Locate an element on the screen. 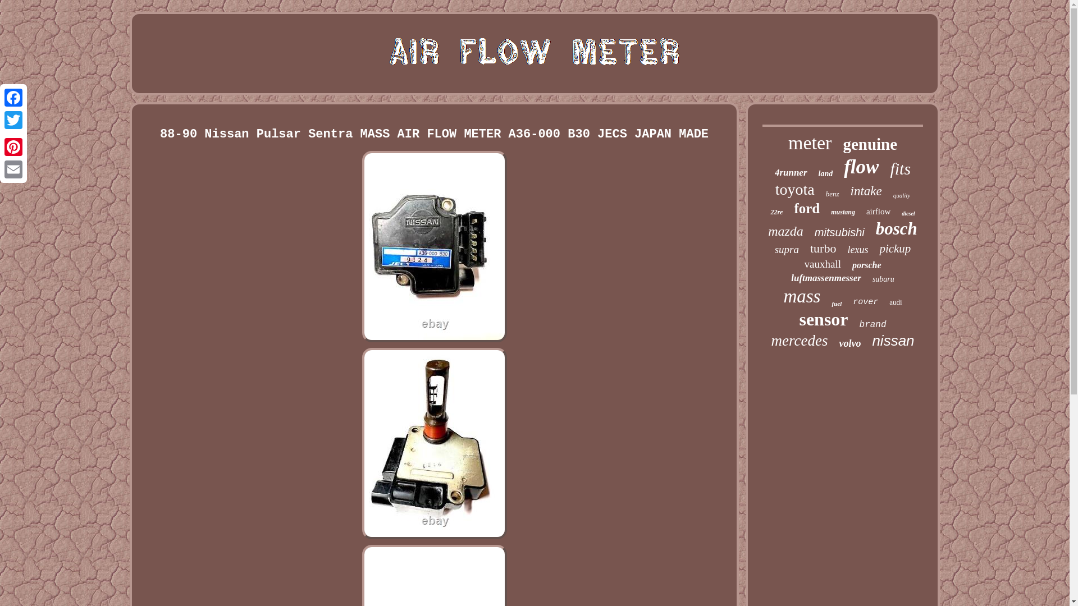 The height and width of the screenshot is (606, 1078). fuel is located at coordinates (837, 303).